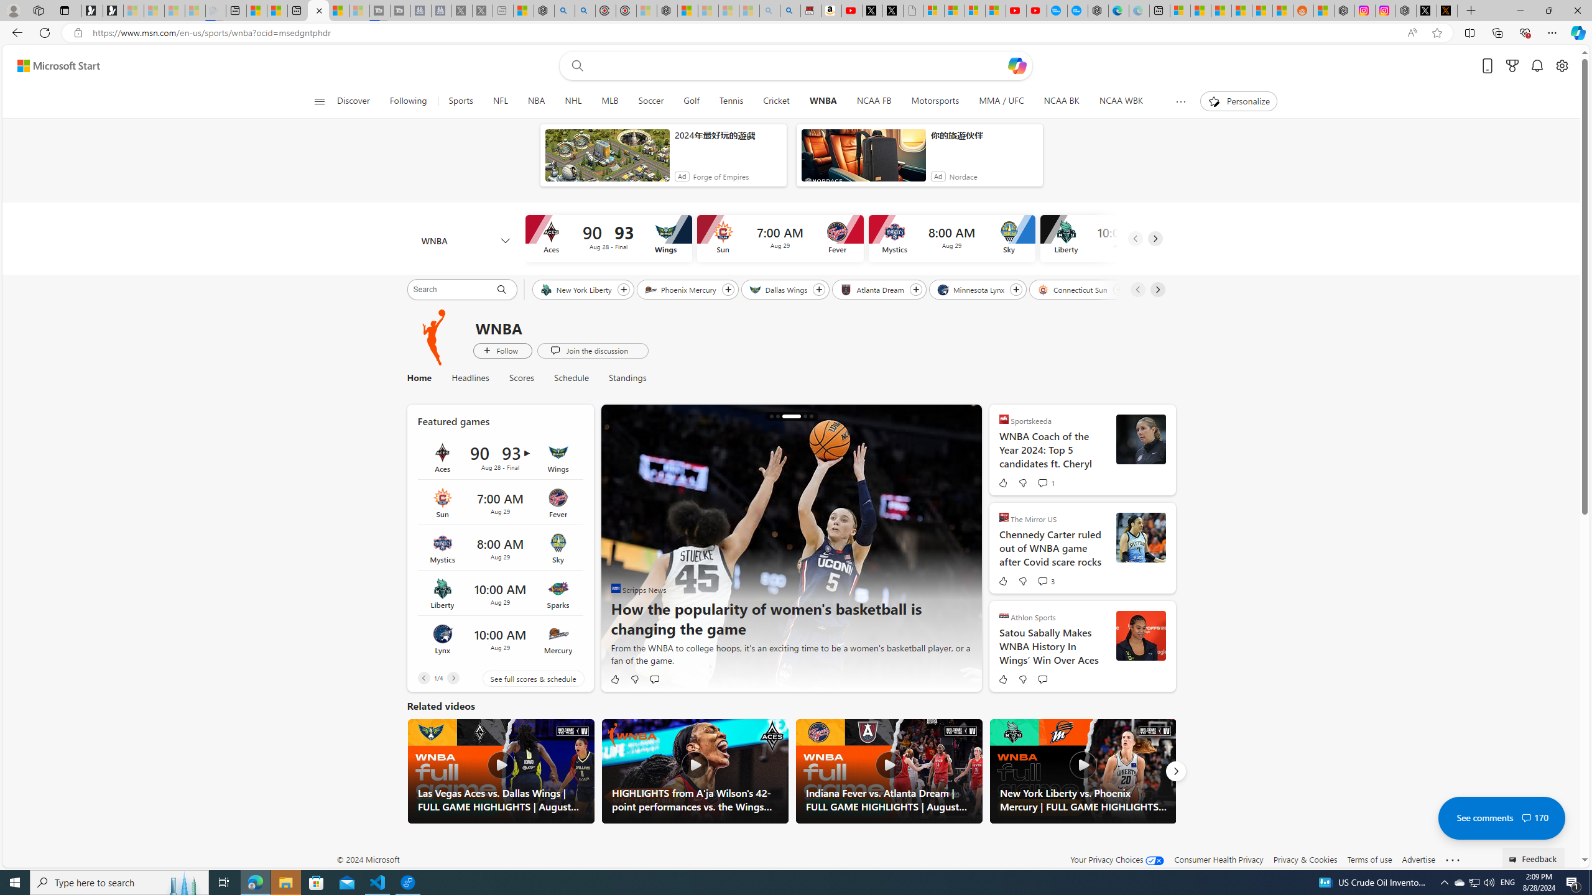  Describe the element at coordinates (521, 378) in the screenshot. I see `Scores` at that location.